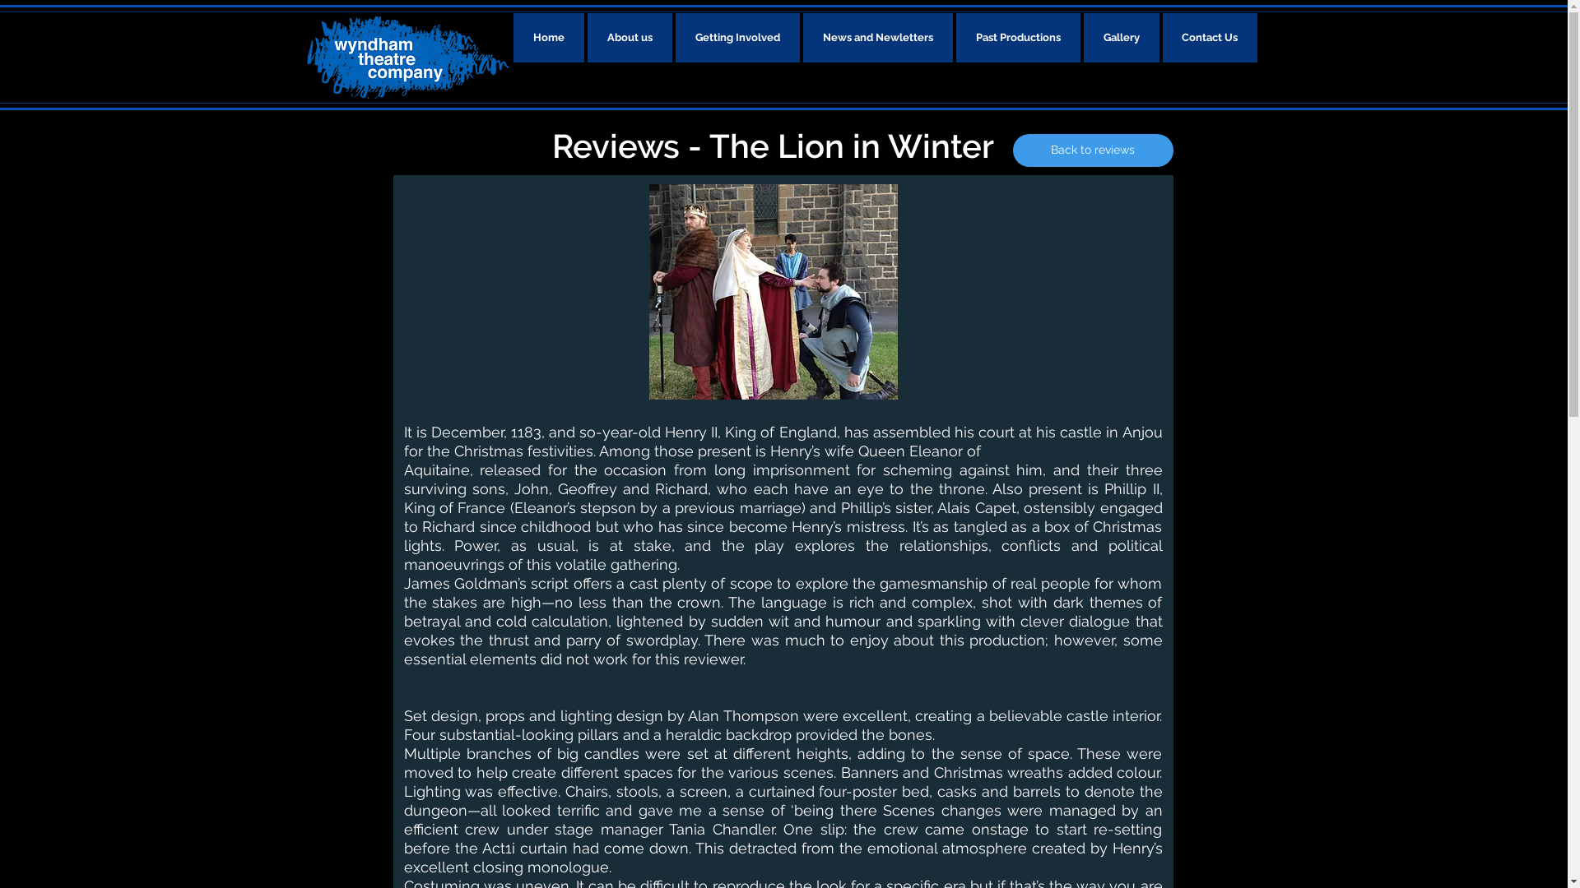 The image size is (1580, 888). I want to click on Back to reviews, so click(1093, 150).